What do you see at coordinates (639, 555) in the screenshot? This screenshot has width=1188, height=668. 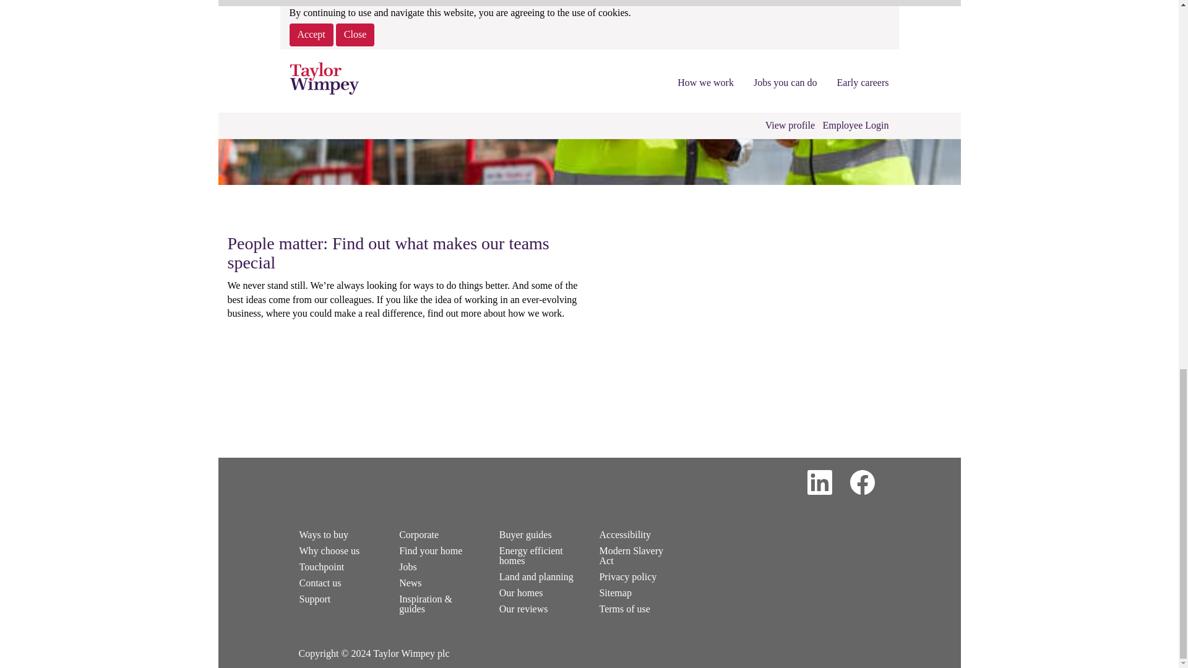 I see `Modern Slavery Act` at bounding box center [639, 555].